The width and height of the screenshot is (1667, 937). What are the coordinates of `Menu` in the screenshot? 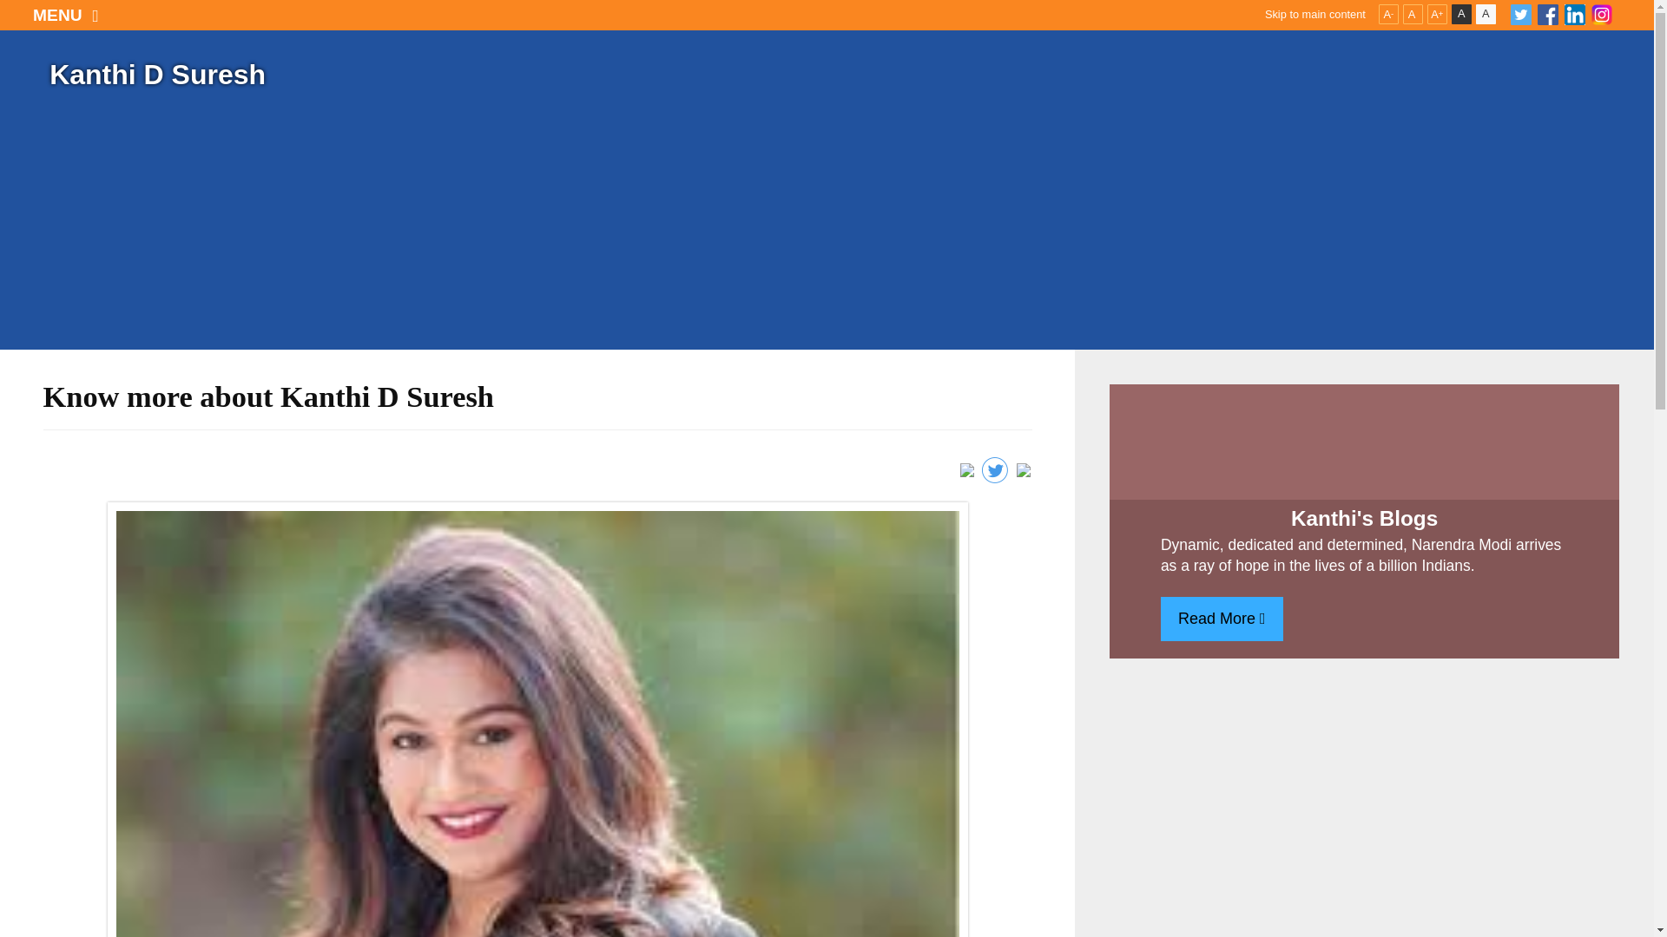 It's located at (66, 15).